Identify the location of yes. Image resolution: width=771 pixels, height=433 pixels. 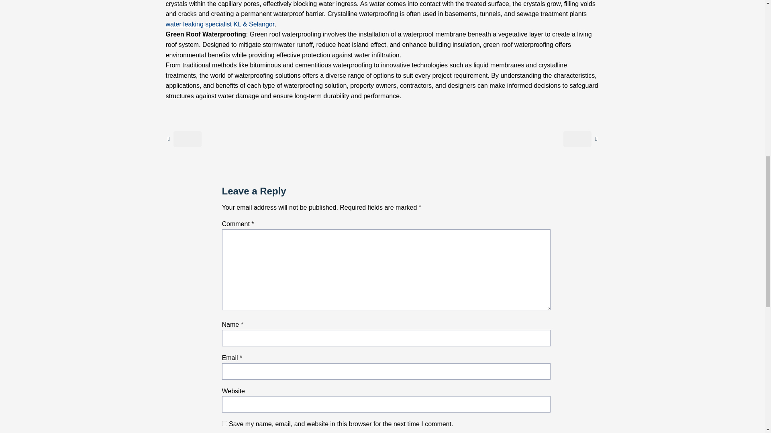
(224, 423).